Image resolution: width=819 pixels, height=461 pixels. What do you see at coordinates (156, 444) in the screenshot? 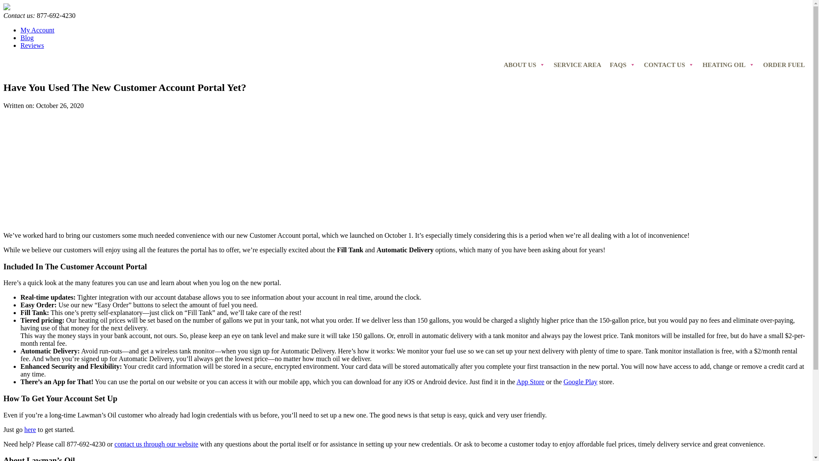
I see `contact us through our website` at bounding box center [156, 444].